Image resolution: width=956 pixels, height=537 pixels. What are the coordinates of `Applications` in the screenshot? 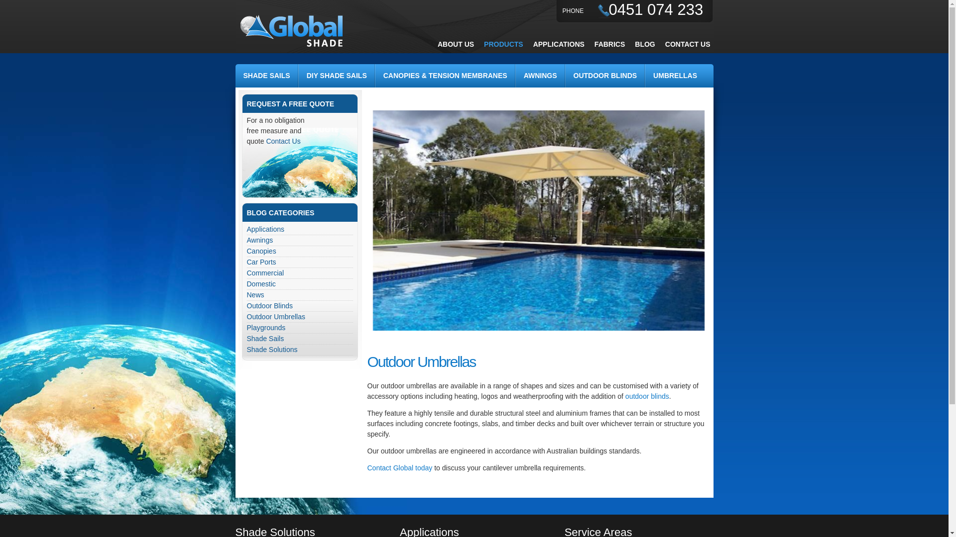 It's located at (300, 230).